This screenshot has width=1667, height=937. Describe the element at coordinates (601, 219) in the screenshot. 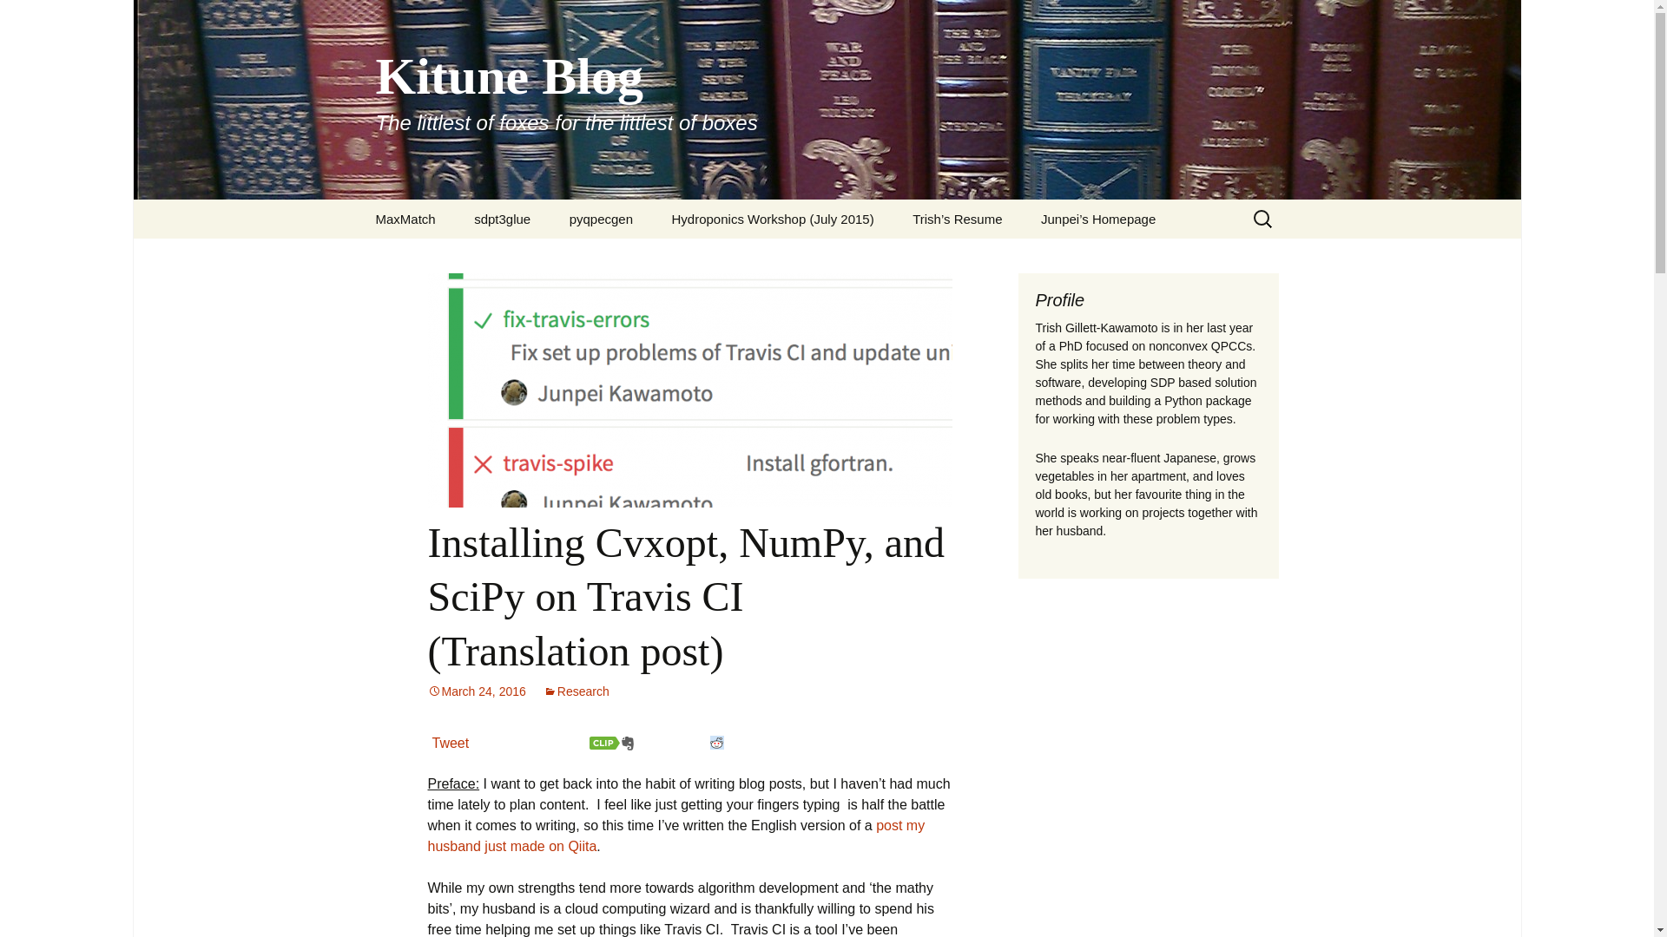

I see `pyqpecgen` at that location.